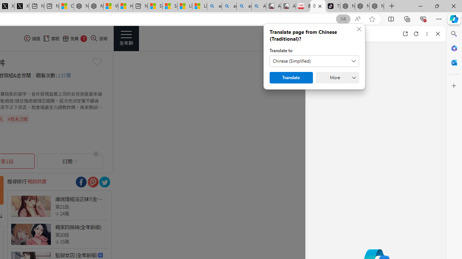  What do you see at coordinates (31, 235) in the screenshot?
I see `Class: thumb_img` at bounding box center [31, 235].